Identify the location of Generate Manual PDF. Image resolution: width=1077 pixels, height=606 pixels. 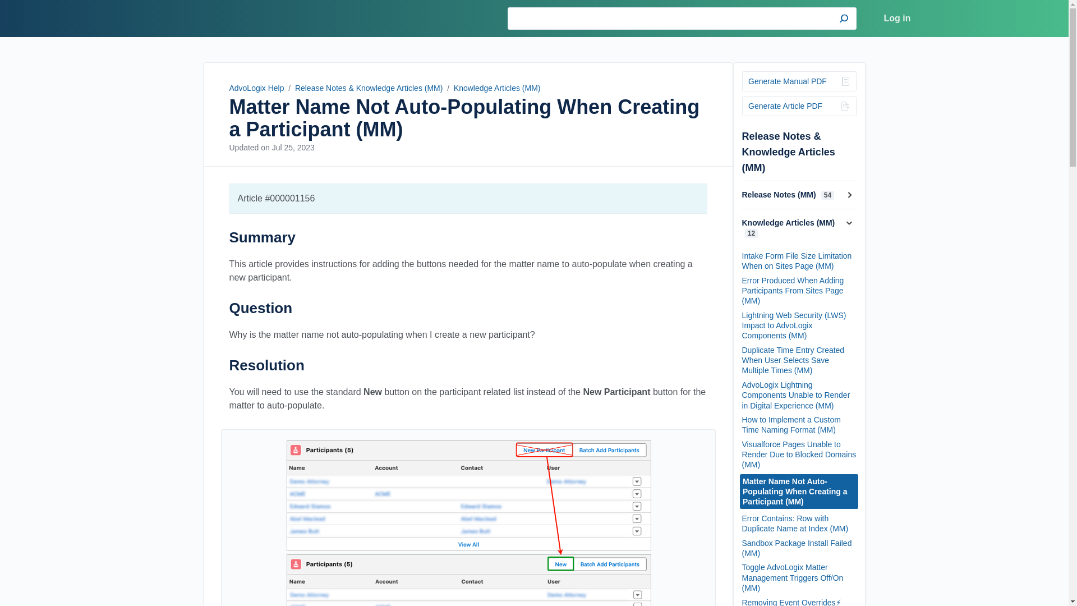
(799, 81).